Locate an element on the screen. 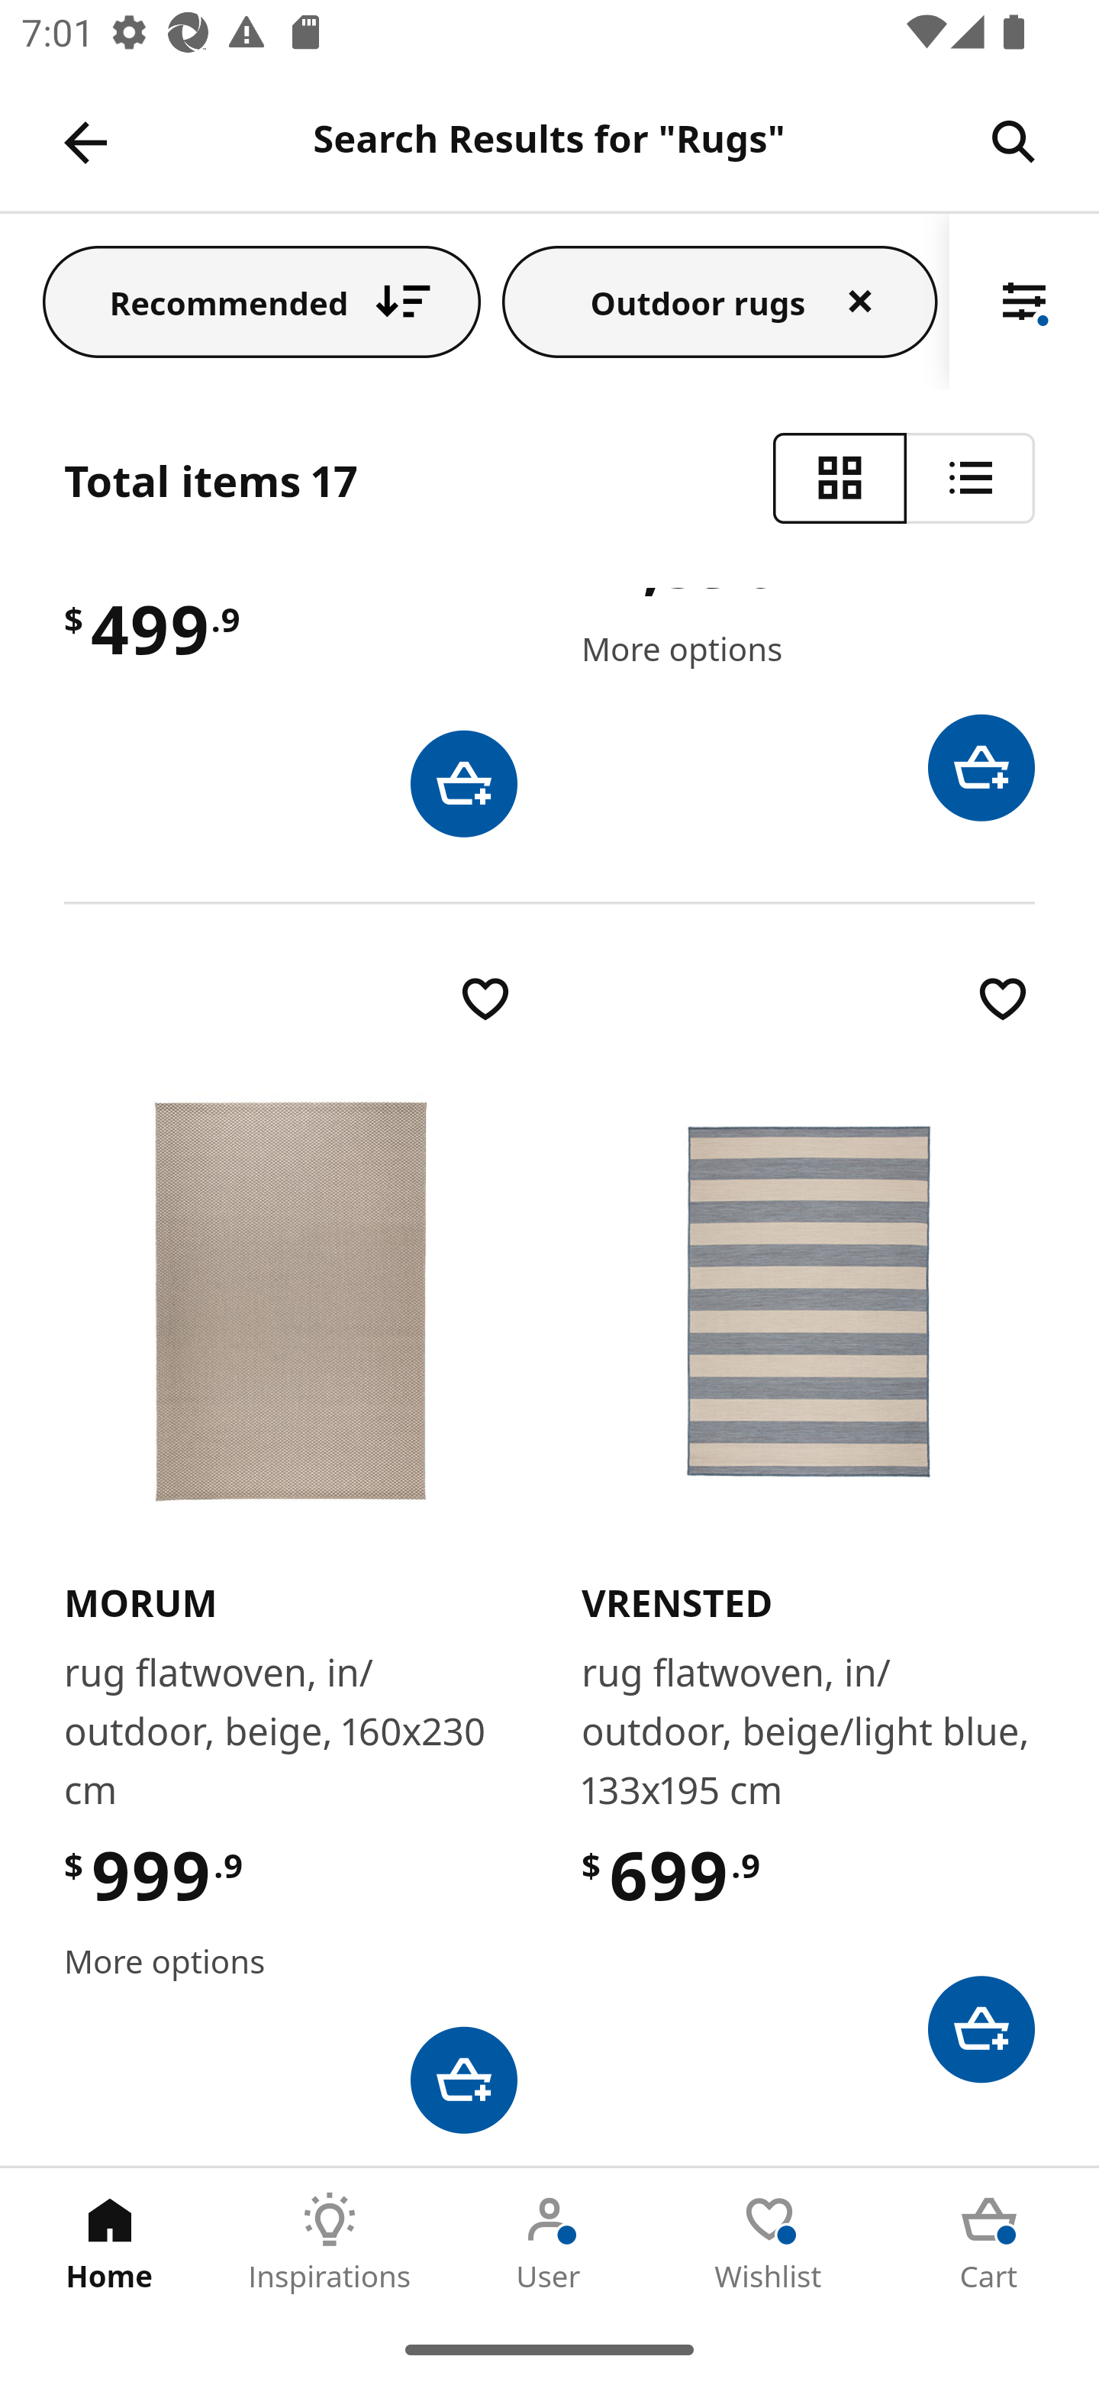 Image resolution: width=1099 pixels, height=2382 pixels. Recommended is located at coordinates (262, 301).